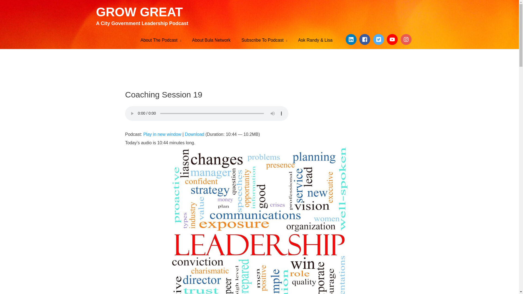 The width and height of the screenshot is (523, 294). Describe the element at coordinates (264, 40) in the screenshot. I see `Subscribe To Podcast` at that location.